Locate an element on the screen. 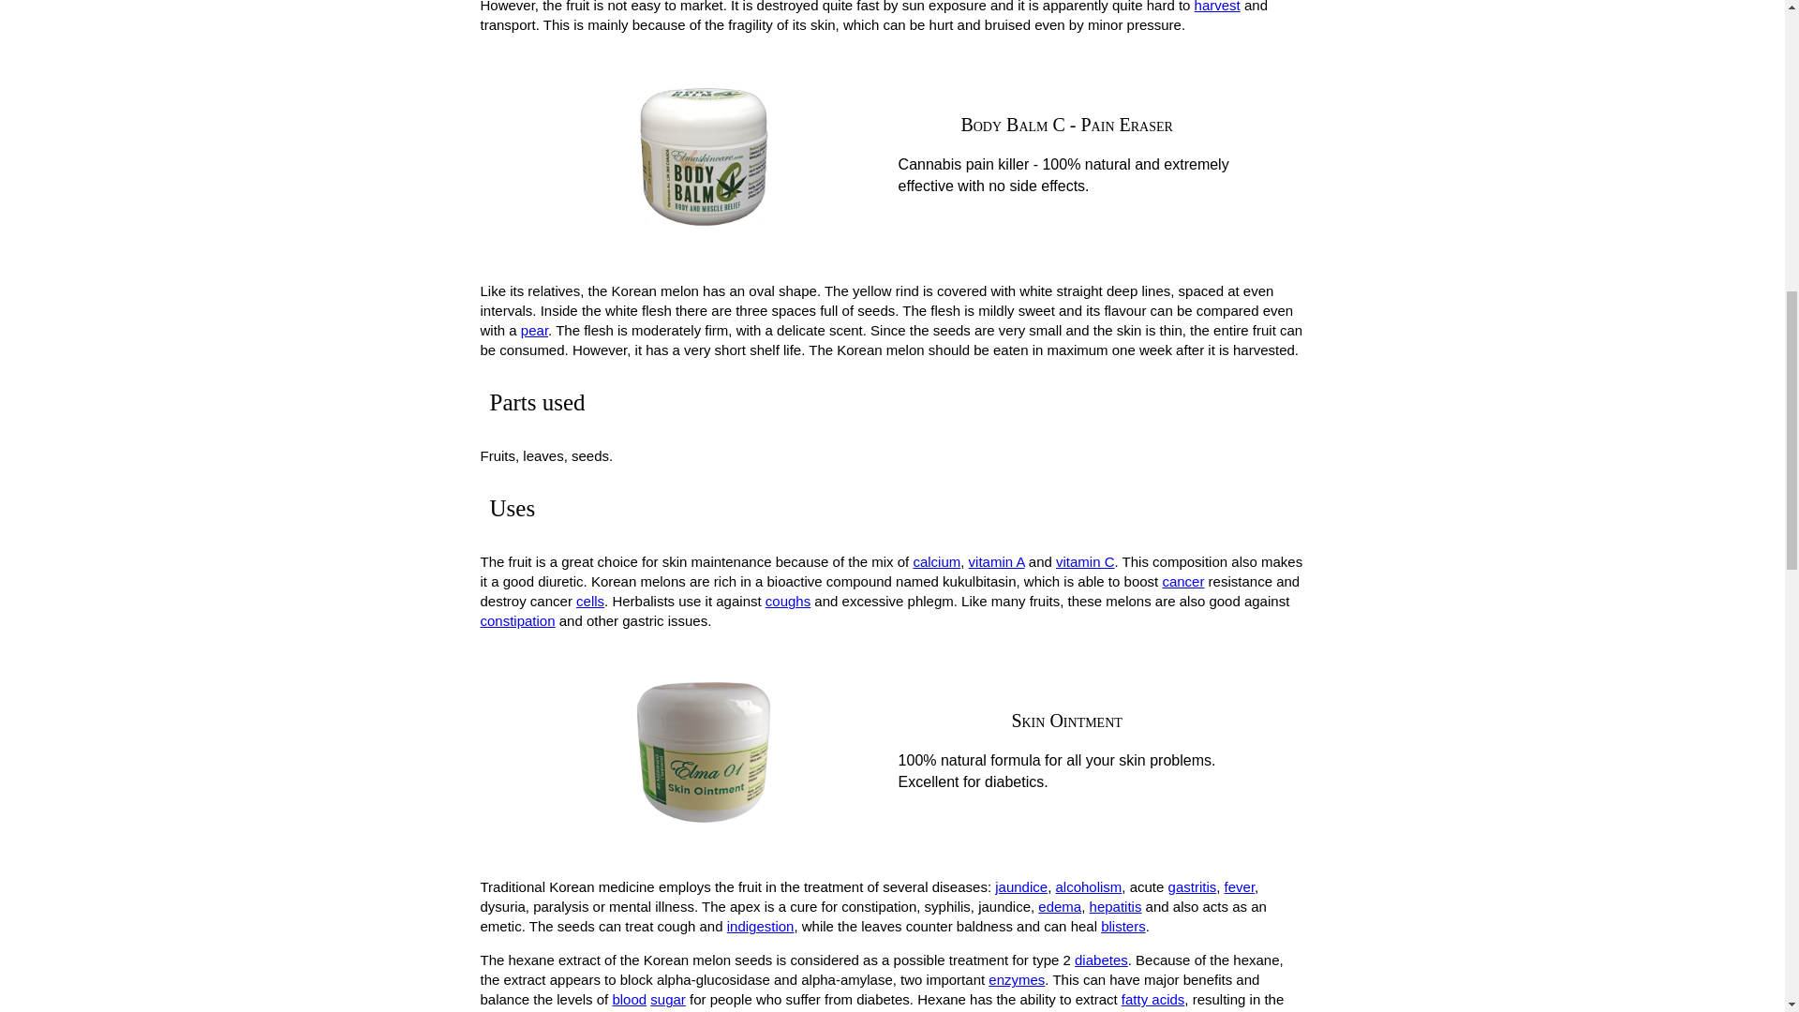 The image size is (1799, 1012). vitamin C is located at coordinates (1085, 561).